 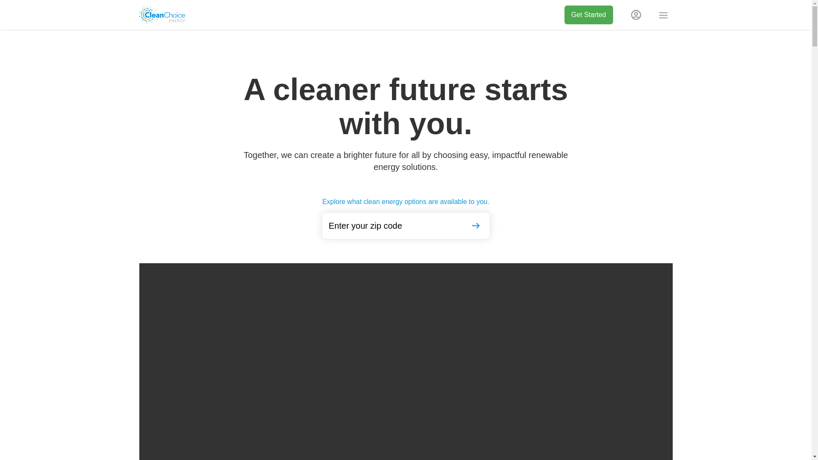 I want to click on Submit, so click(x=475, y=225).